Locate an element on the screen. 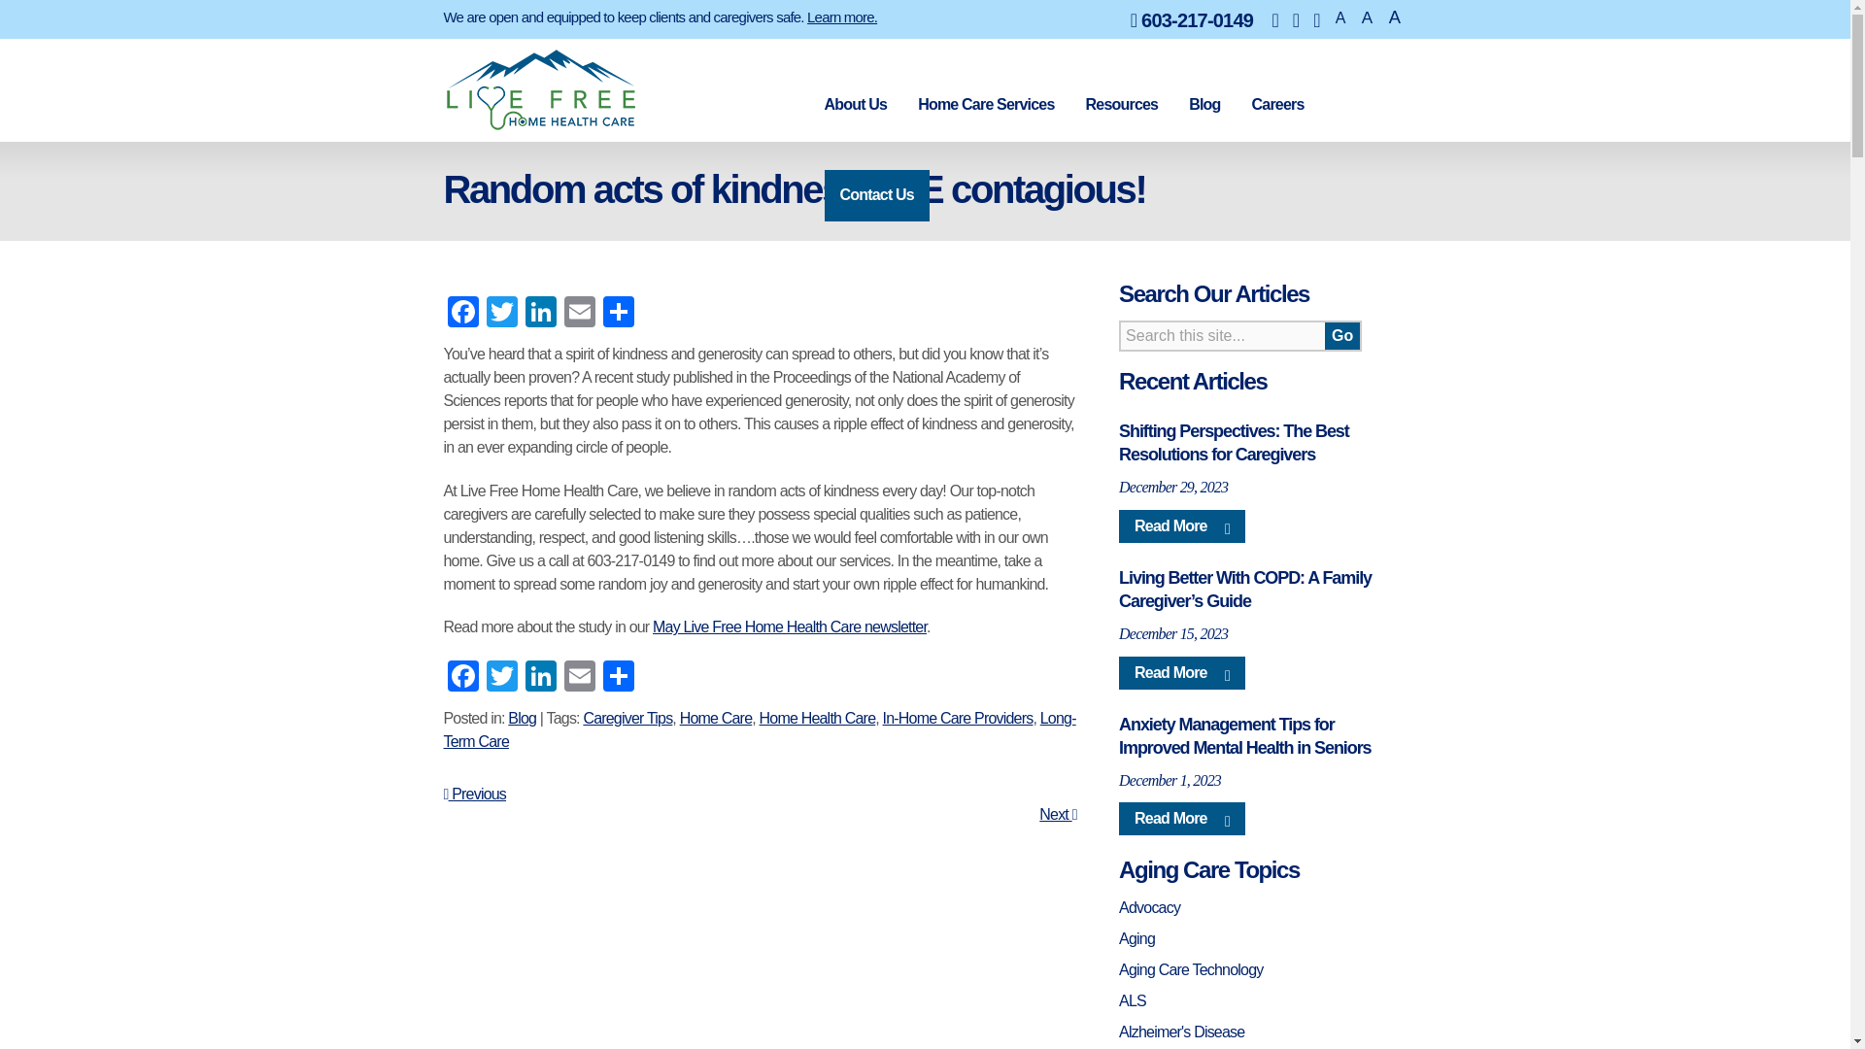 The width and height of the screenshot is (1865, 1049). About Us is located at coordinates (855, 105).